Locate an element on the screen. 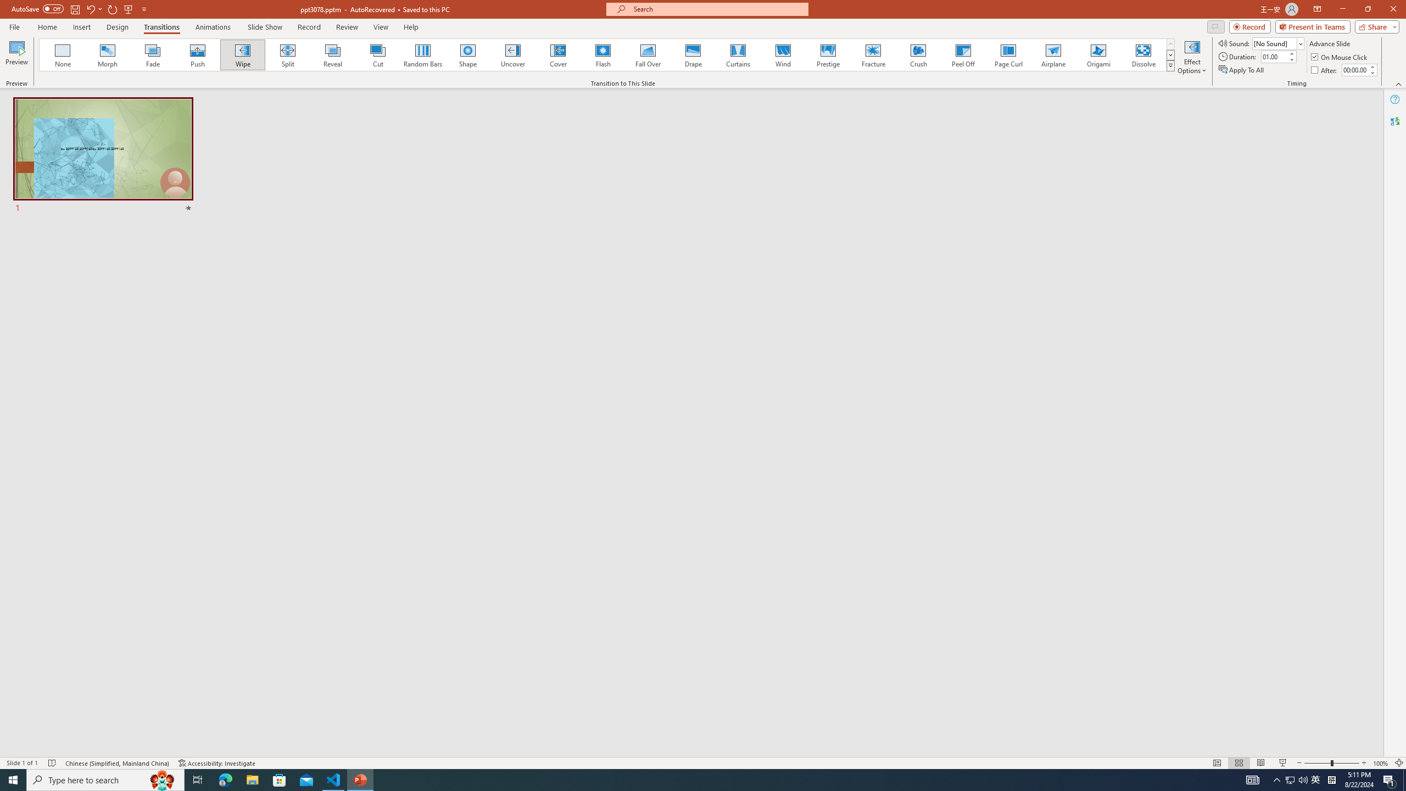 This screenshot has height=791, width=1406. Class: MsoCommandBar is located at coordinates (703, 762).